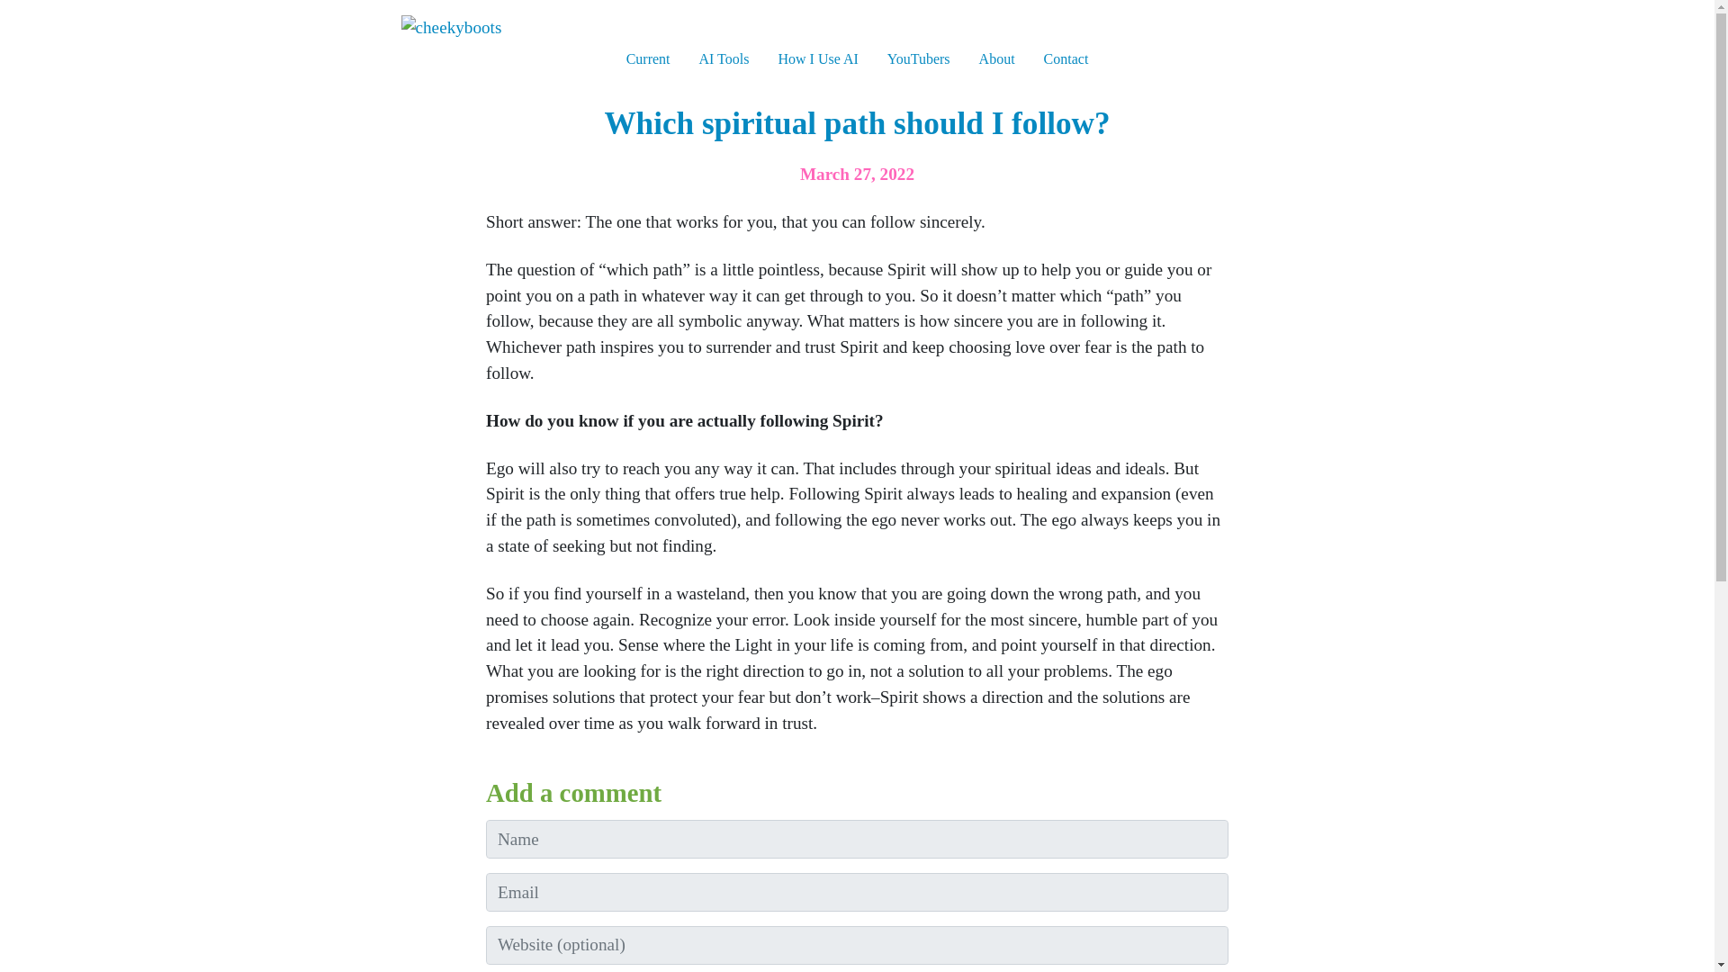  I want to click on Contact, so click(1066, 59).